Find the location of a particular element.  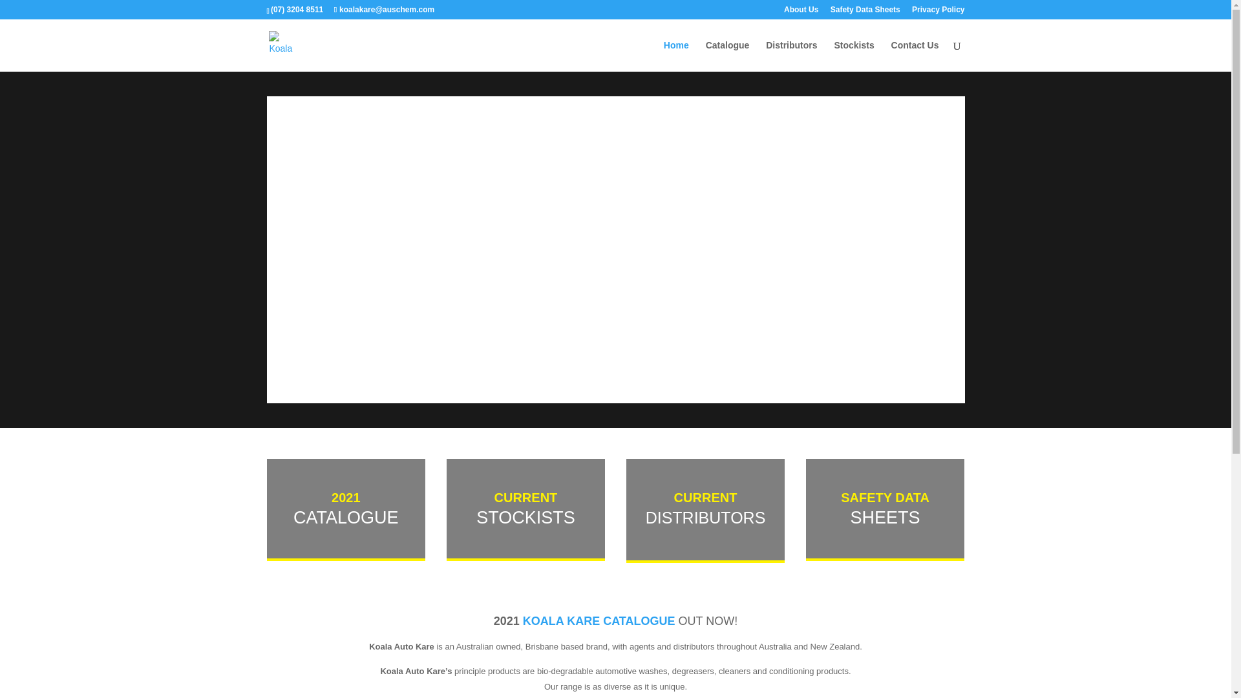

SAFETY DATA is located at coordinates (886, 498).